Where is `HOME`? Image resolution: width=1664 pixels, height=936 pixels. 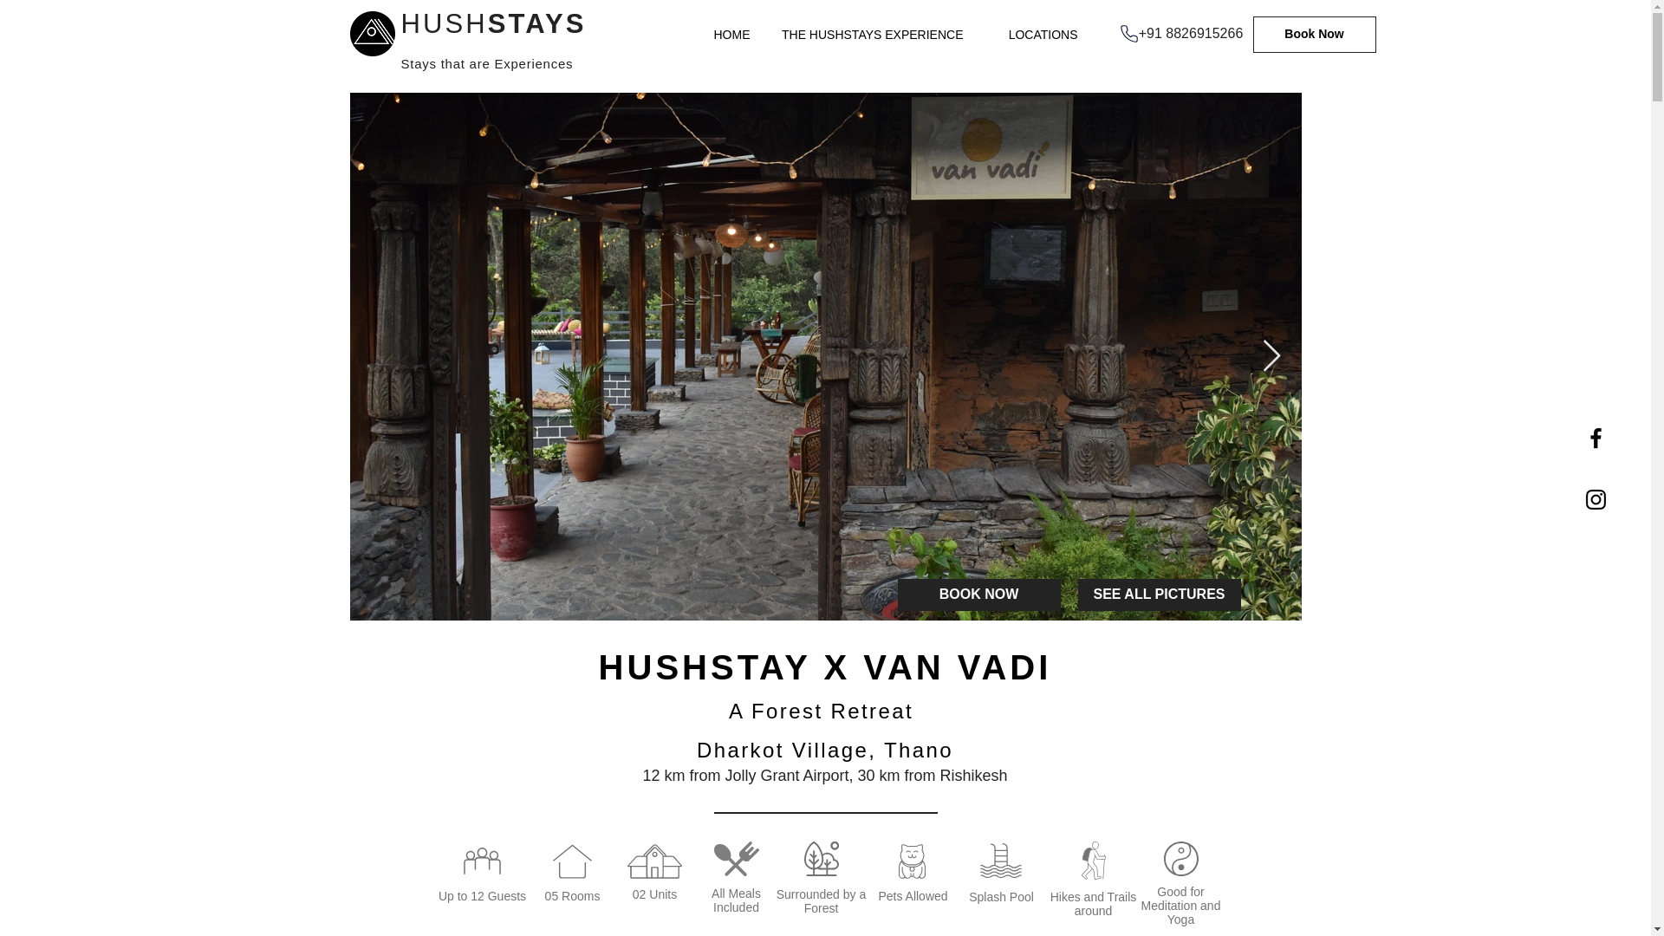
HOME is located at coordinates (720, 35).